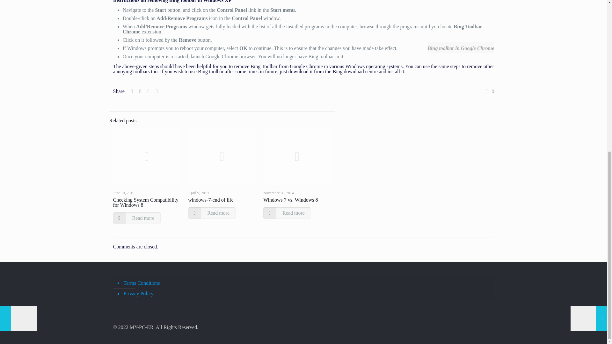  I want to click on Checking System Compatibility for Windows 8, so click(145, 202).